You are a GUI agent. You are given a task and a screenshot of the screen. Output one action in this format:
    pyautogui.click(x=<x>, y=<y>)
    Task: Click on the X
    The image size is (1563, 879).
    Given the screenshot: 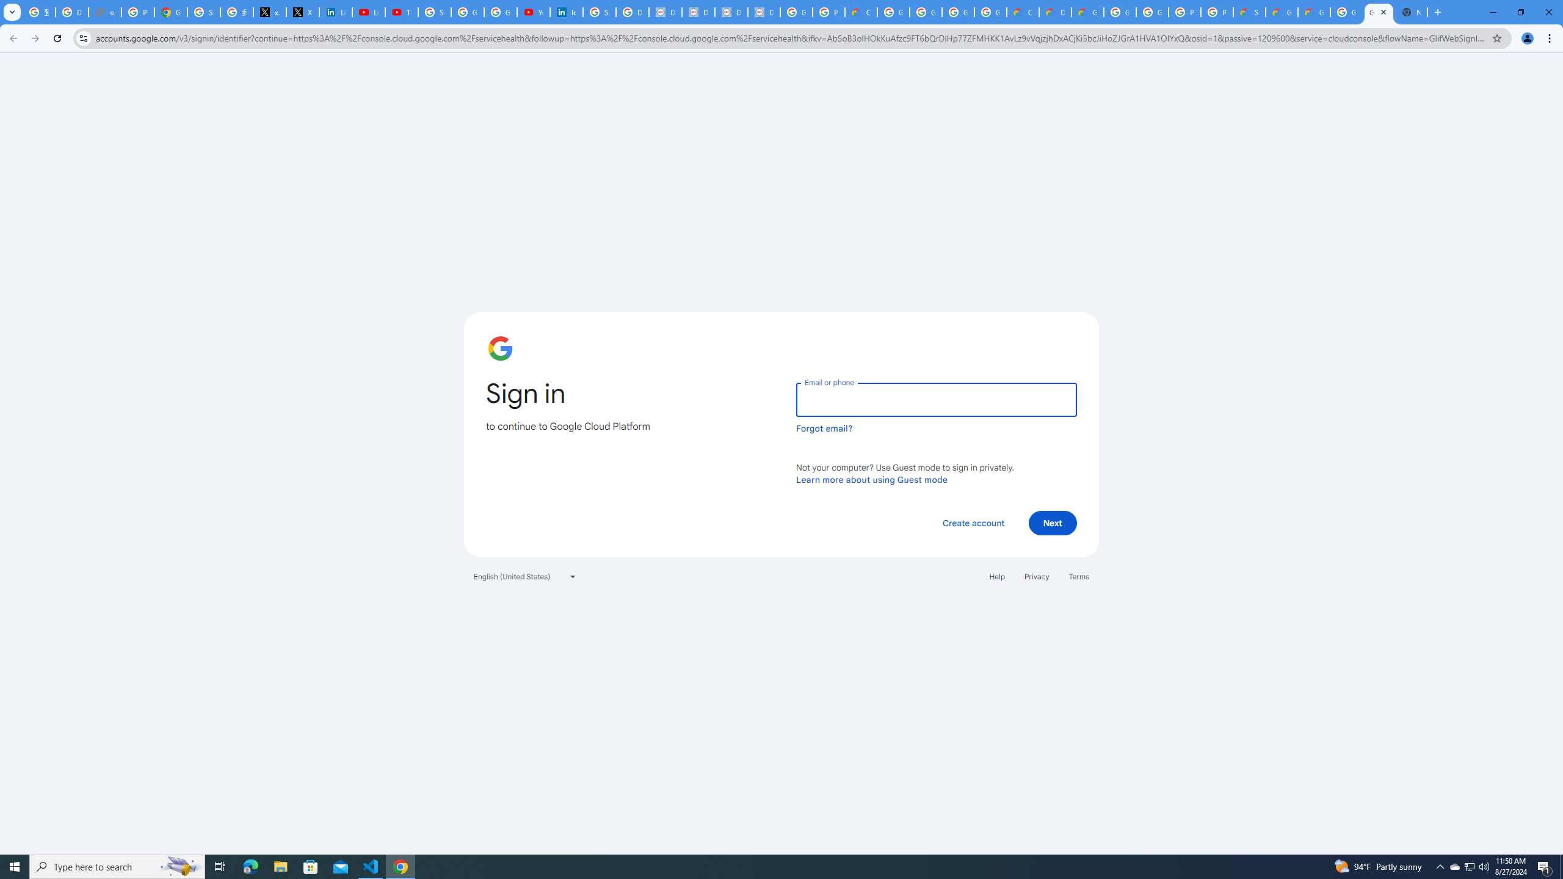 What is the action you would take?
    pyautogui.click(x=303, y=12)
    